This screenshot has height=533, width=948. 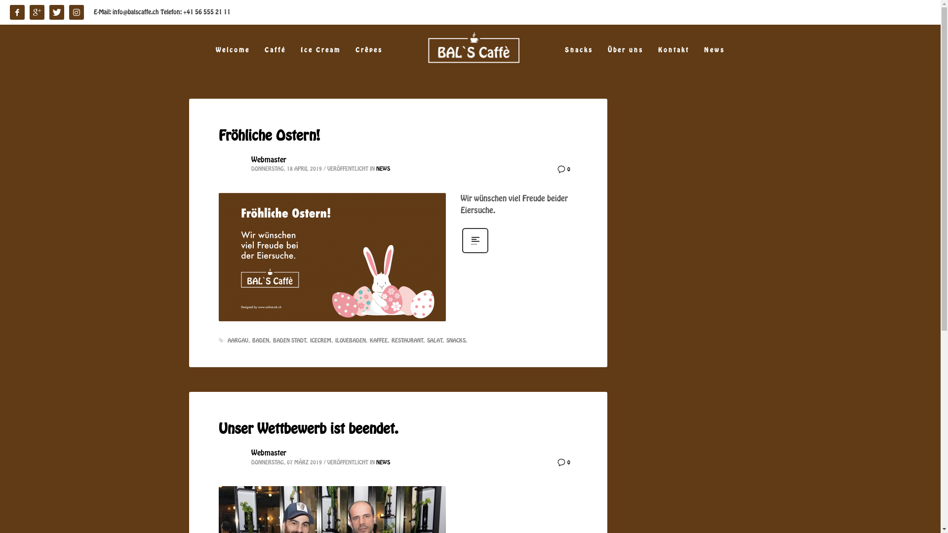 What do you see at coordinates (238, 341) in the screenshot?
I see `AARGAU` at bounding box center [238, 341].